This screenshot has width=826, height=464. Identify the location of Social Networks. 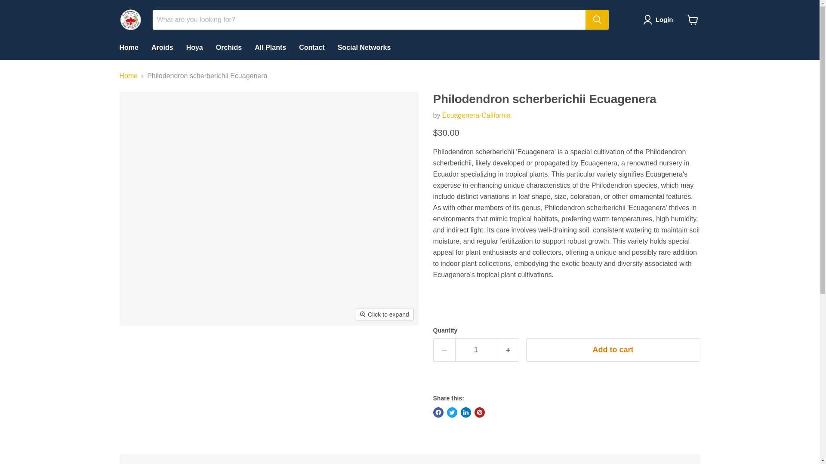
(364, 47).